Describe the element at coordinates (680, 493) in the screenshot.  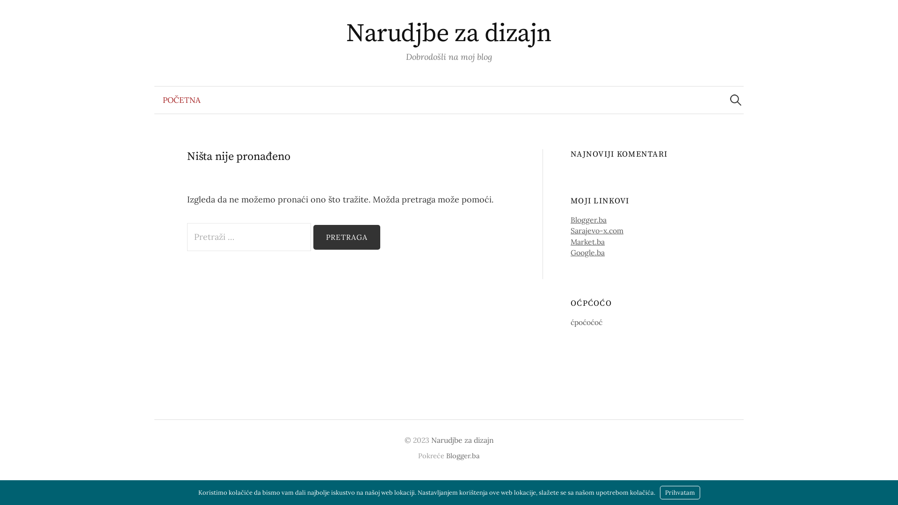
I see `Prihvatam` at that location.